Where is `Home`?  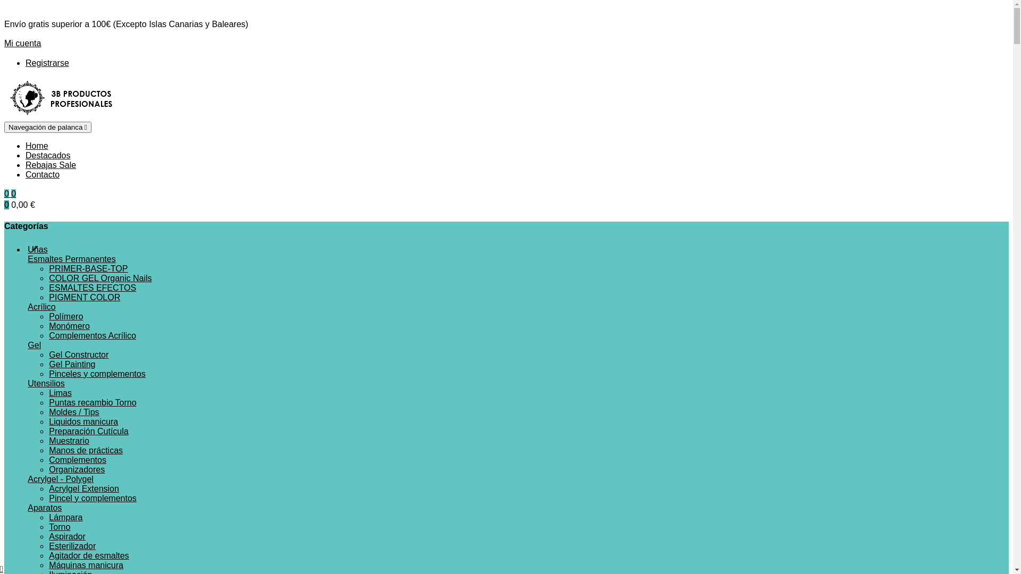
Home is located at coordinates (37, 146).